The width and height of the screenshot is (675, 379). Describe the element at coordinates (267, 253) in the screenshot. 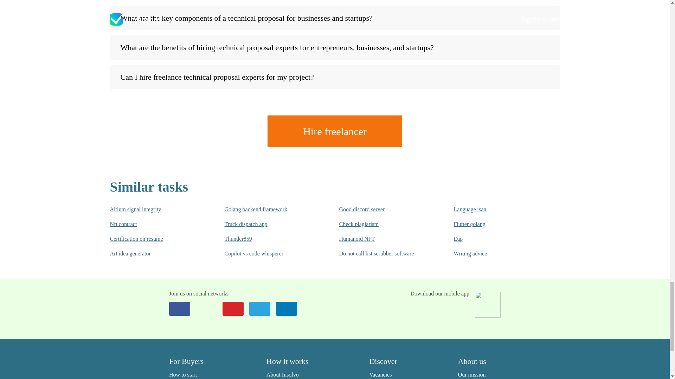

I see `Copilot vs code whisperer` at that location.